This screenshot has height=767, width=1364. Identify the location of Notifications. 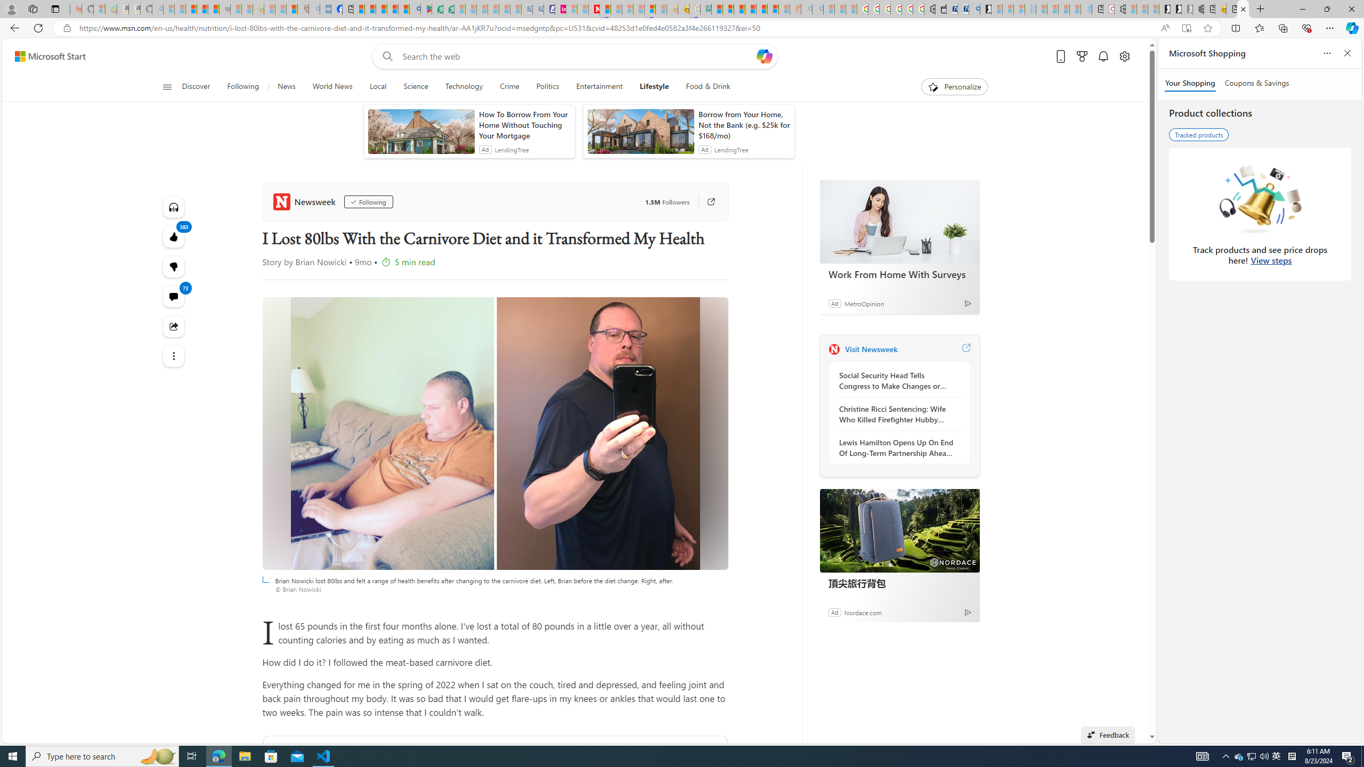
(1103, 56).